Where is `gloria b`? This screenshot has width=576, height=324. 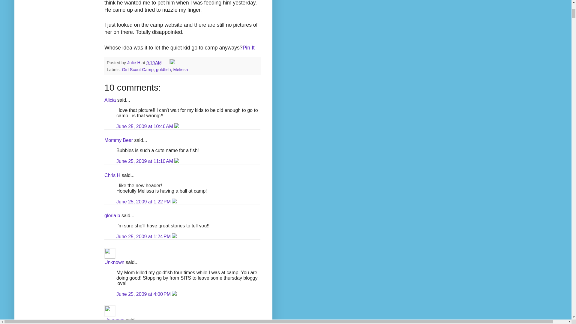 gloria b is located at coordinates (112, 215).